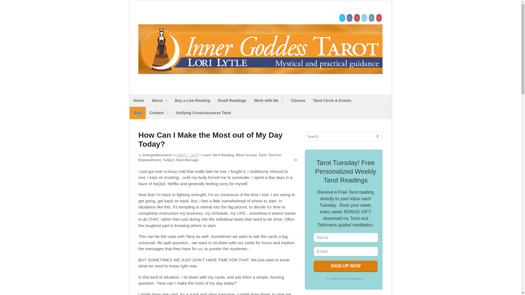  What do you see at coordinates (295, 160) in the screenshot?
I see `0` at bounding box center [295, 160].